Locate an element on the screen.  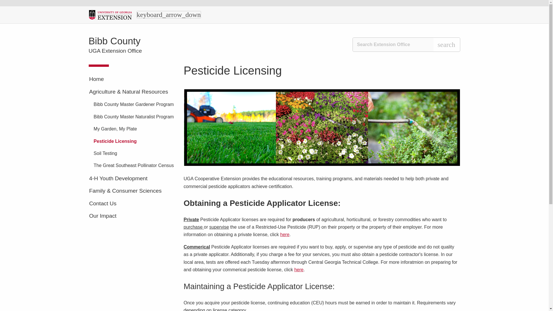
Bibb County Master Gardener Program is located at coordinates (134, 105).